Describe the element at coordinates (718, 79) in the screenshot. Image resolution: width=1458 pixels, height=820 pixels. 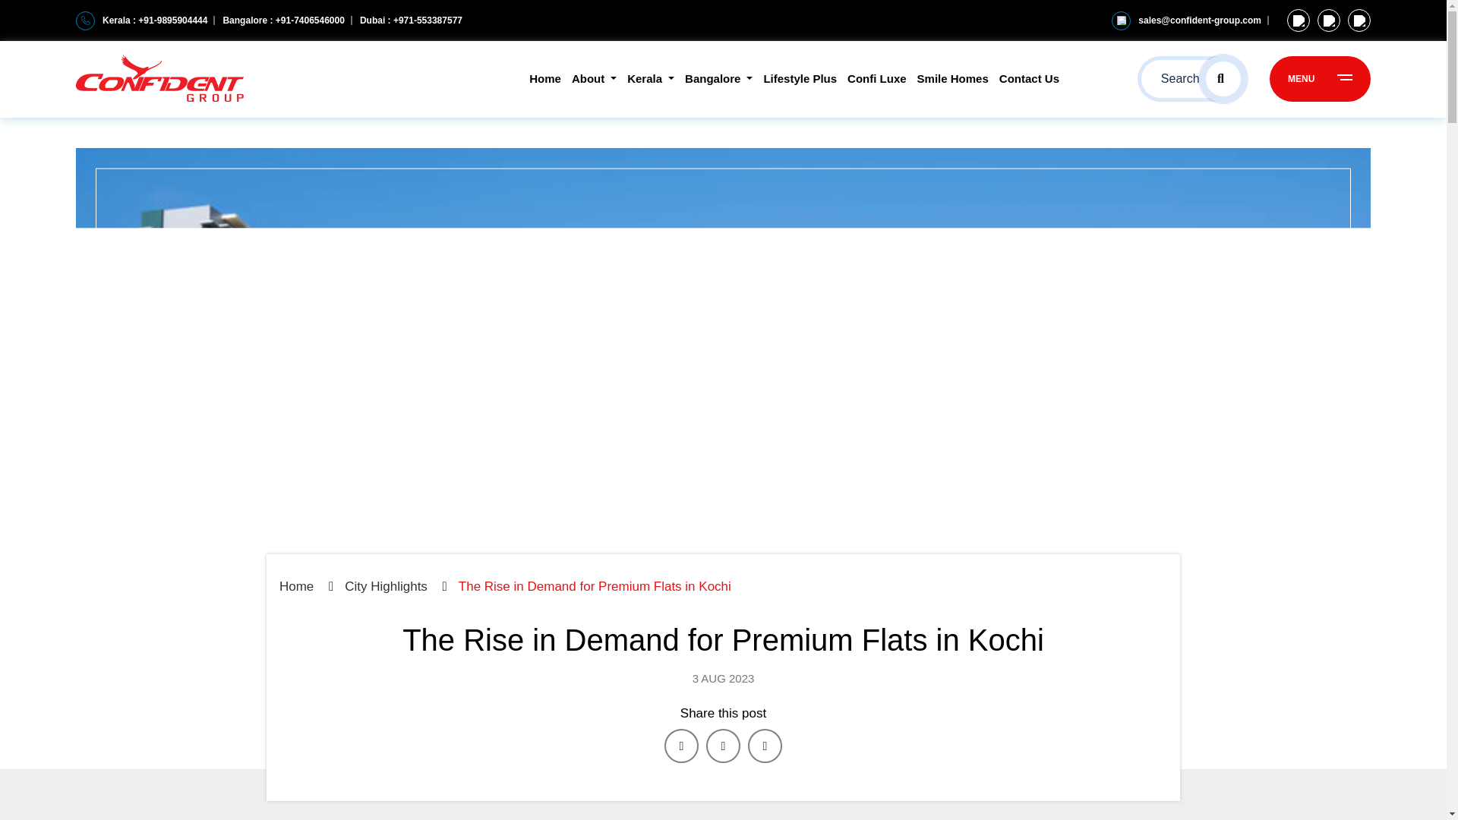
I see `Bangalore` at that location.